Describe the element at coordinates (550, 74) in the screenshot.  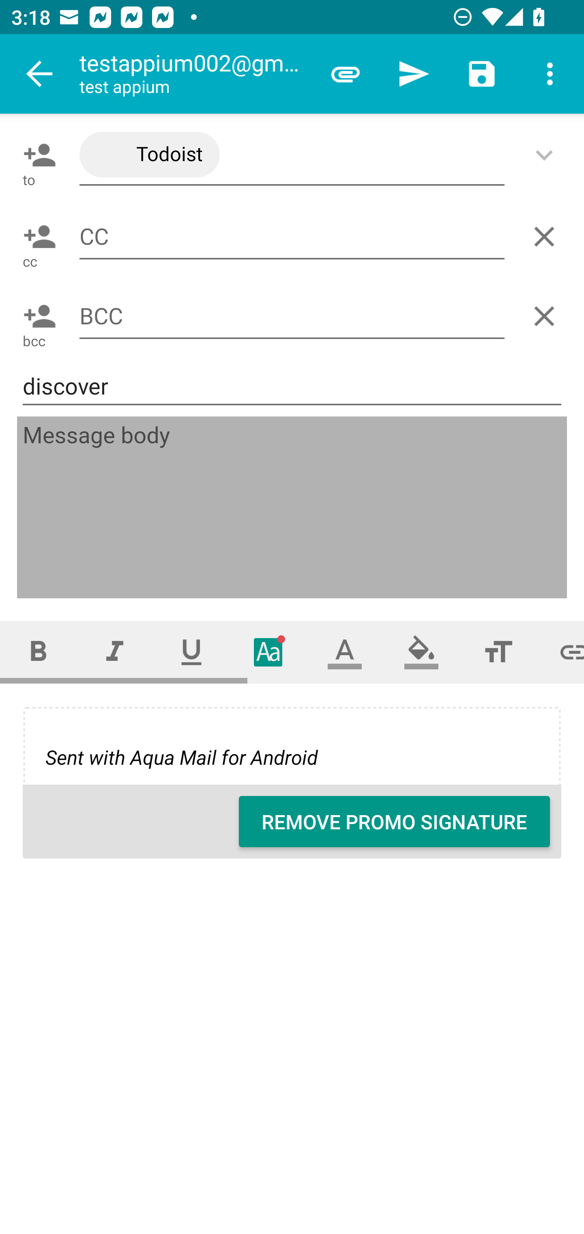
I see `More options` at that location.